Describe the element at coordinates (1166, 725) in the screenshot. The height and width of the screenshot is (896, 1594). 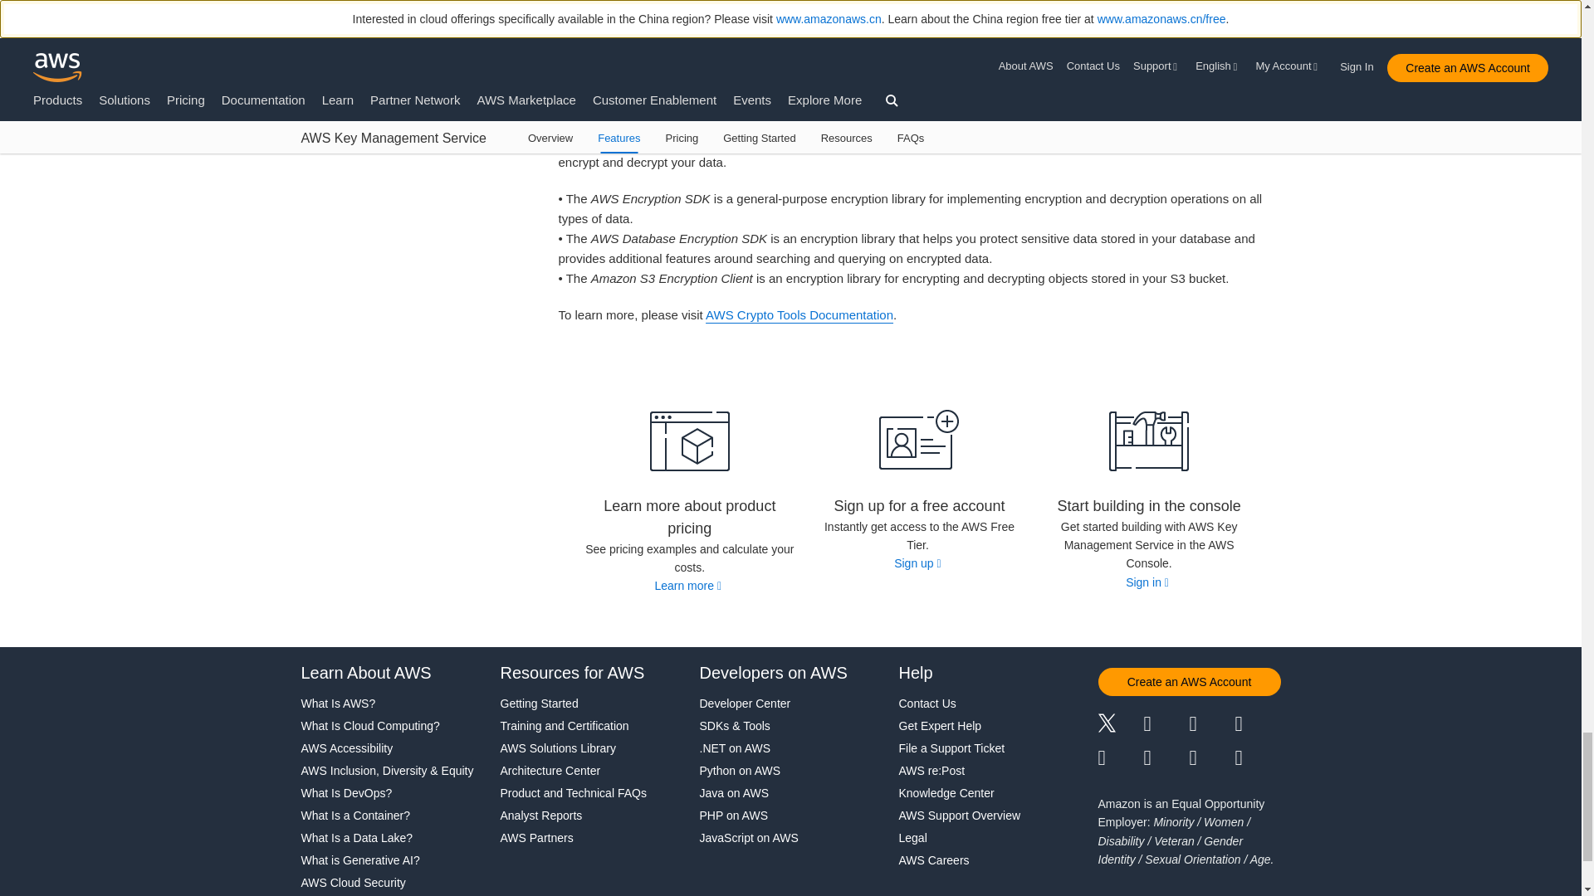
I see `Facebook` at that location.